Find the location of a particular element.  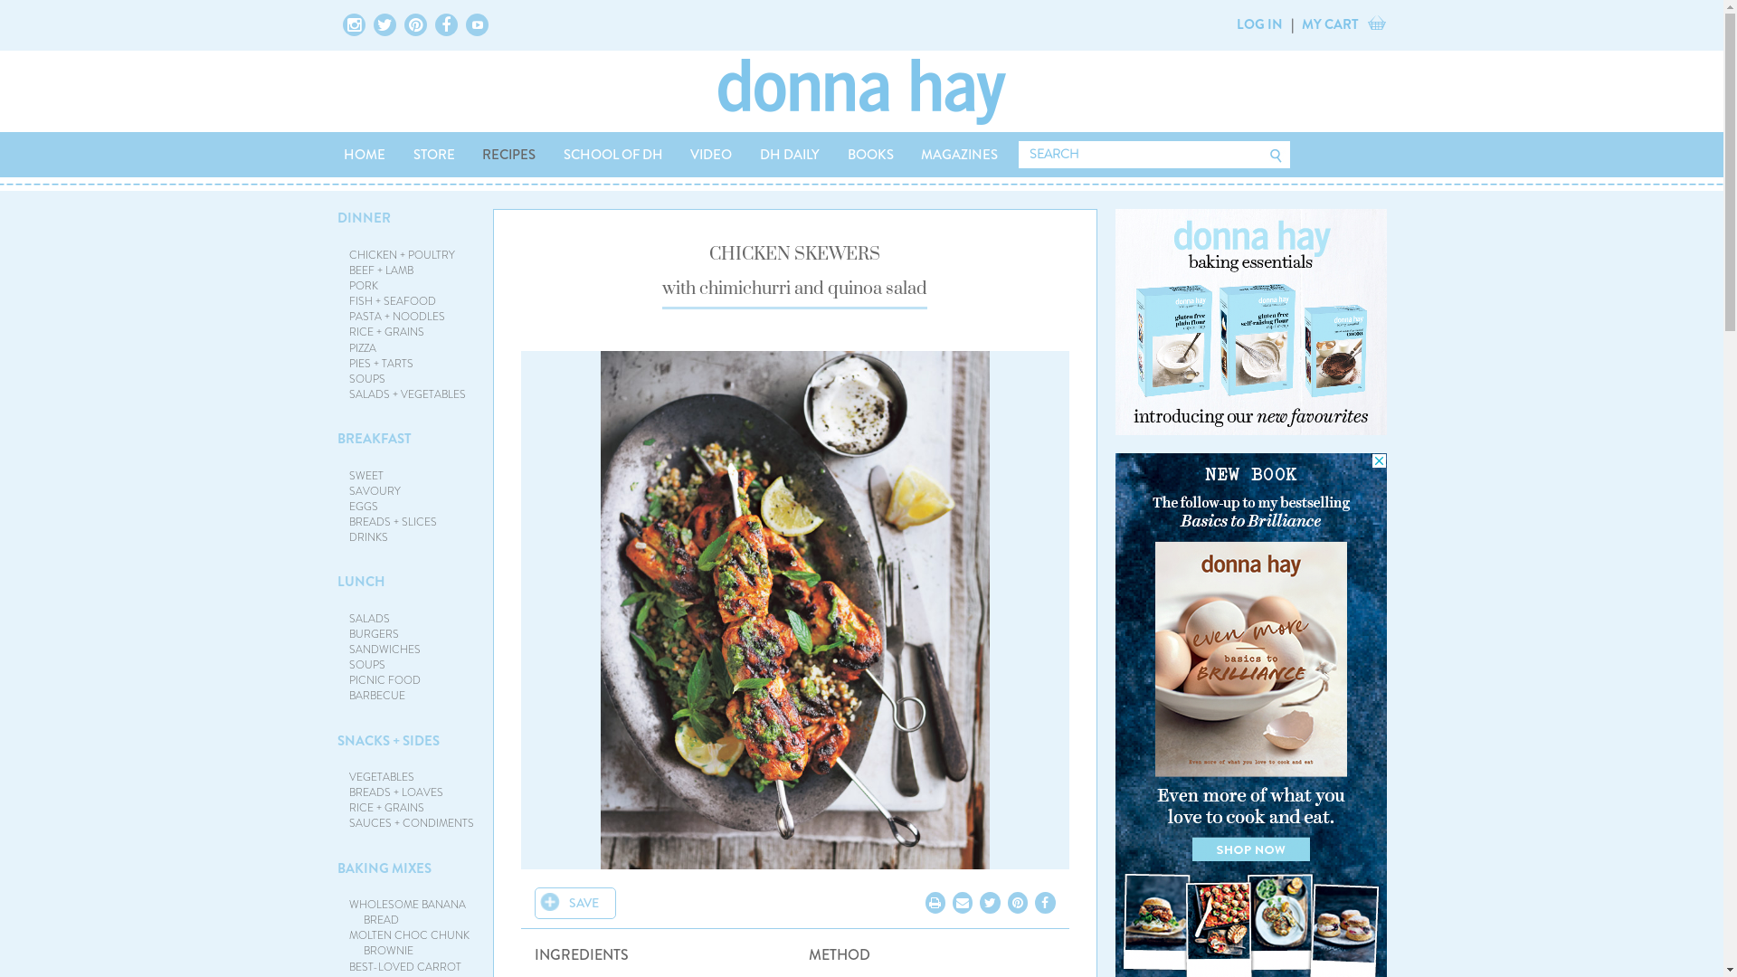

SALADS is located at coordinates (369, 619).